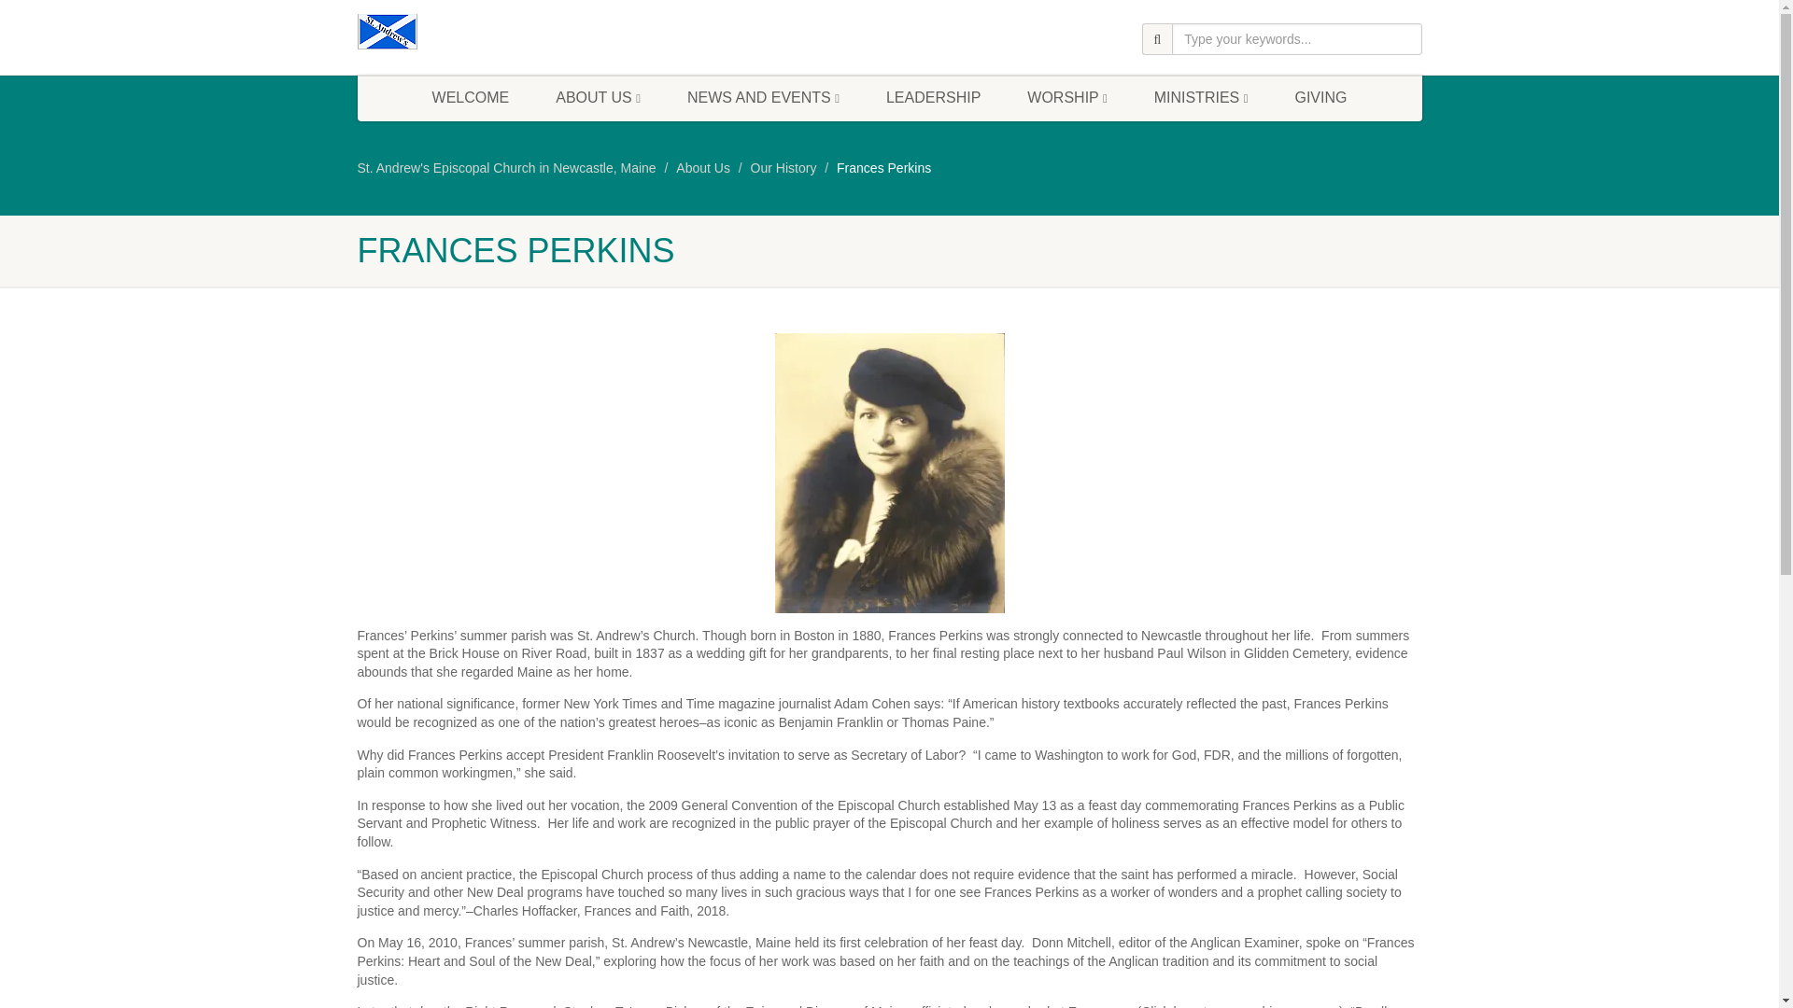 Image resolution: width=1793 pixels, height=1008 pixels. I want to click on MINISTRIES, so click(1201, 97).